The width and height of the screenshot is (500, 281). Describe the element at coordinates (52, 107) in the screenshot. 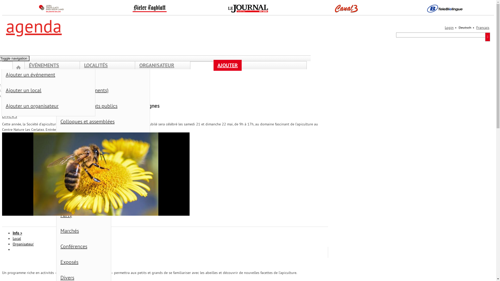

I see `Ajouter un organisateur` at that location.